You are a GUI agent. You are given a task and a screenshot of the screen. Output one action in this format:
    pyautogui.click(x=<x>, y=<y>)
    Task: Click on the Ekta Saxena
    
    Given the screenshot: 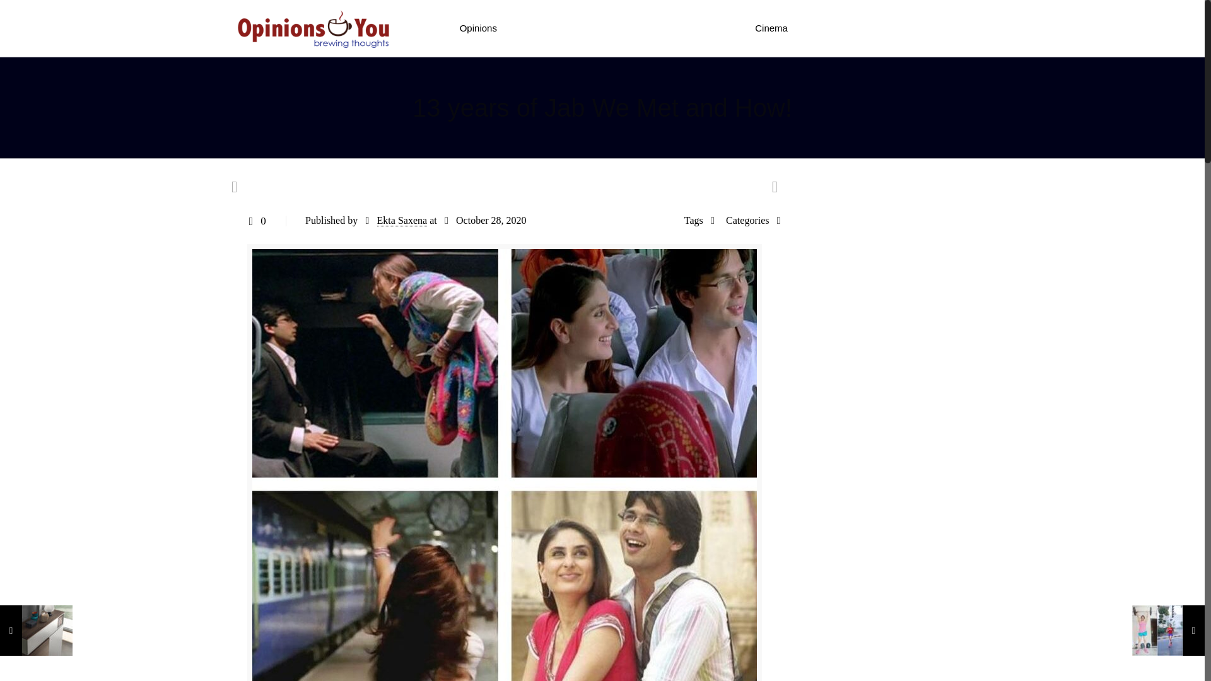 What is the action you would take?
    pyautogui.click(x=402, y=221)
    